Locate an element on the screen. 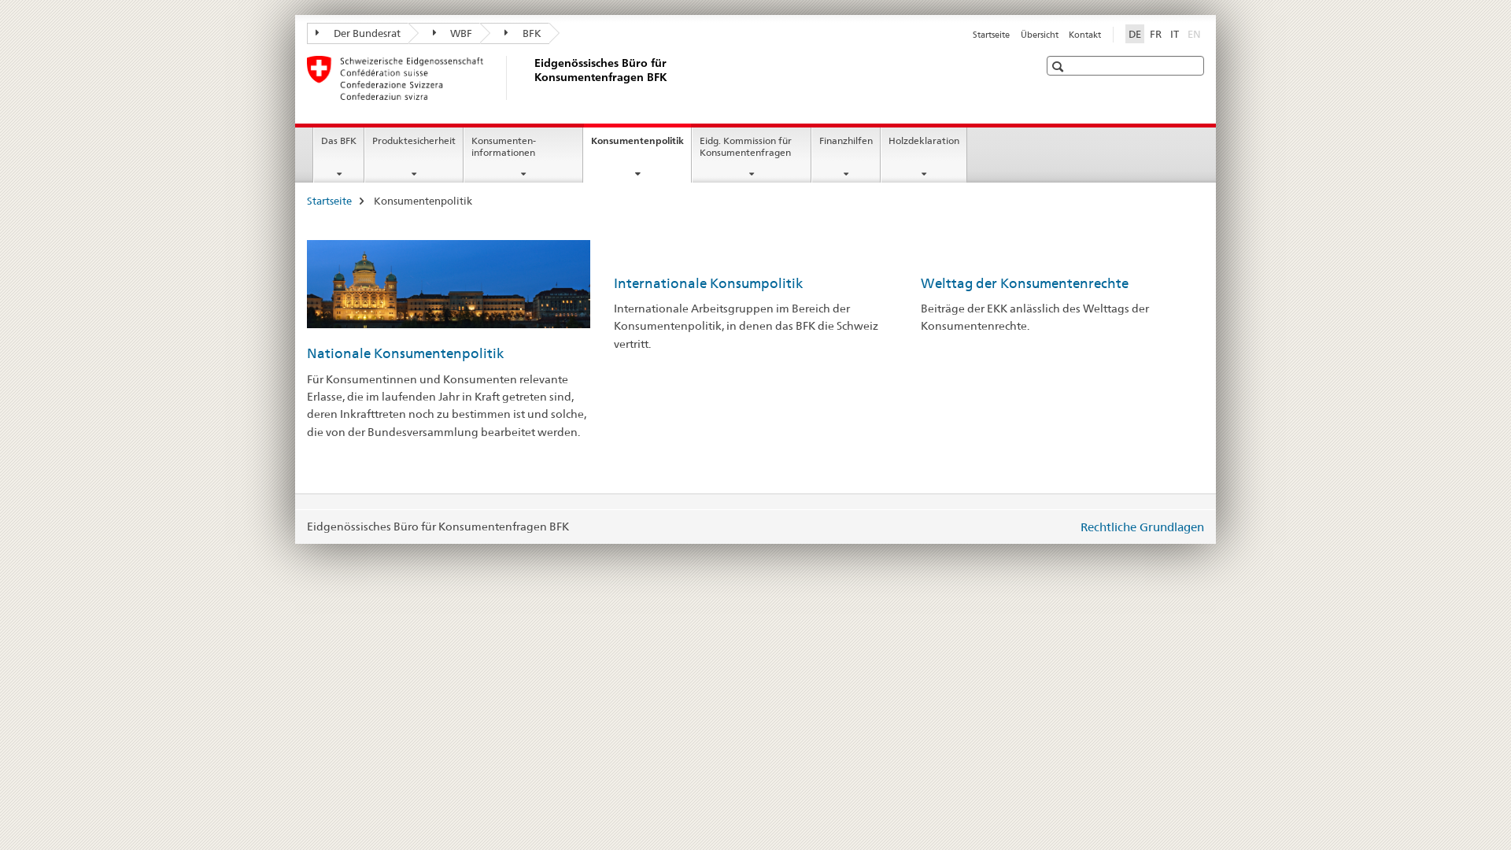 The width and height of the screenshot is (1511, 850). BFK is located at coordinates (515, 33).